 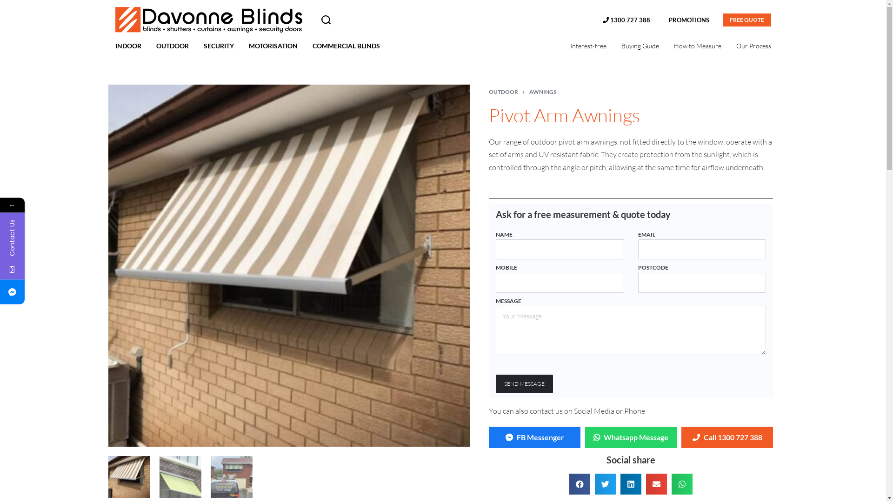 What do you see at coordinates (346, 46) in the screenshot?
I see `COMMERCIAL BLINDS` at bounding box center [346, 46].